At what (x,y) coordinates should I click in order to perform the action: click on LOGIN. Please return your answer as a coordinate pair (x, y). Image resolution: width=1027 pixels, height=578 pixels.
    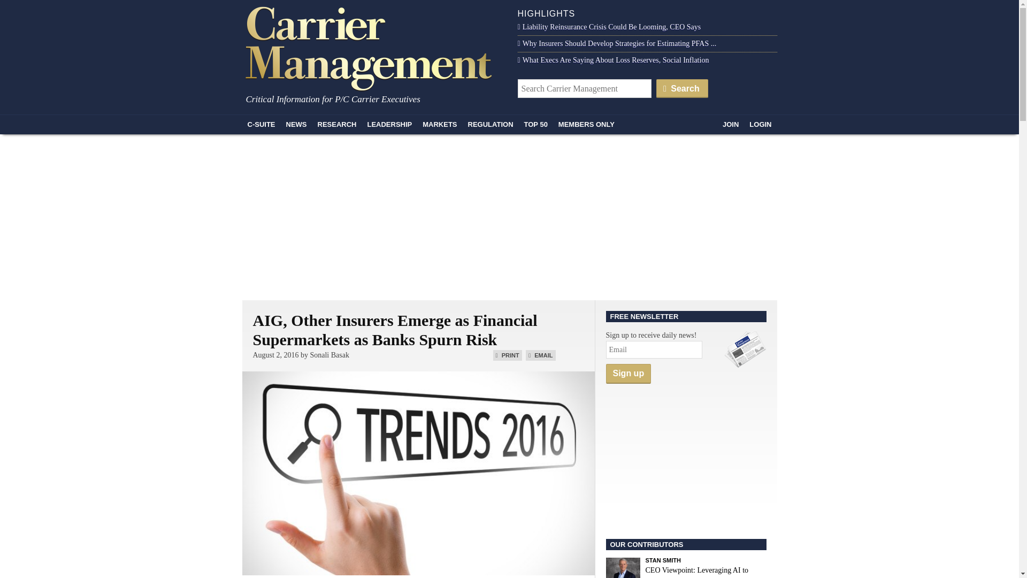
    Looking at the image, I should click on (760, 124).